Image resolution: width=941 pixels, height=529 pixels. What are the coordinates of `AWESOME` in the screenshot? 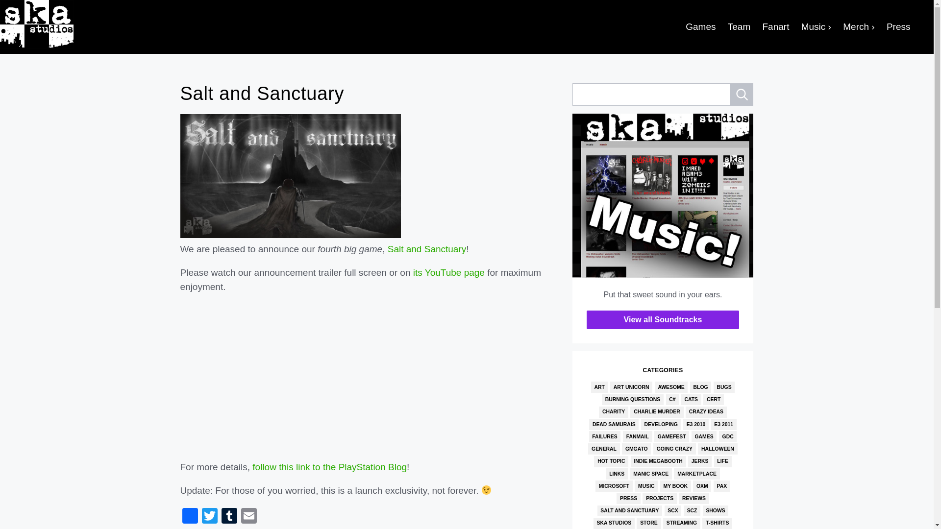 It's located at (671, 387).